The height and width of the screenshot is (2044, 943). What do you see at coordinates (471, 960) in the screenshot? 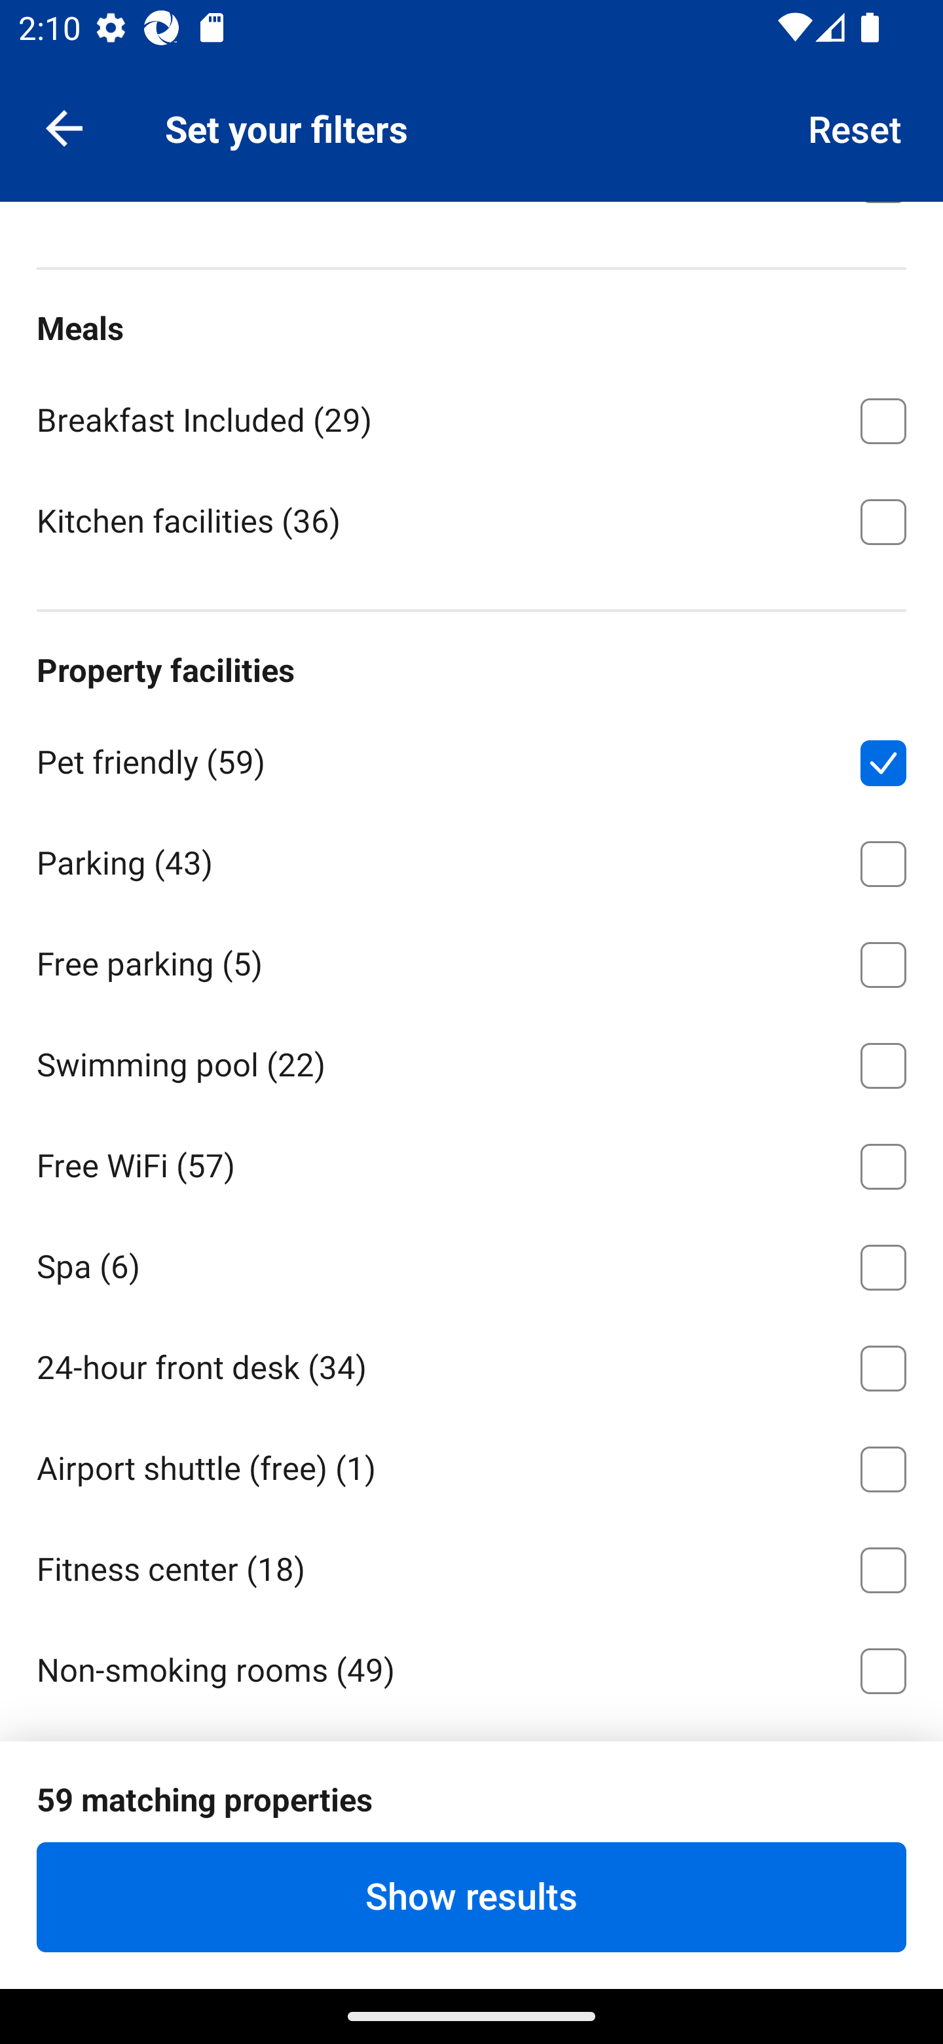
I see `Free parking ⁦(5)` at bounding box center [471, 960].